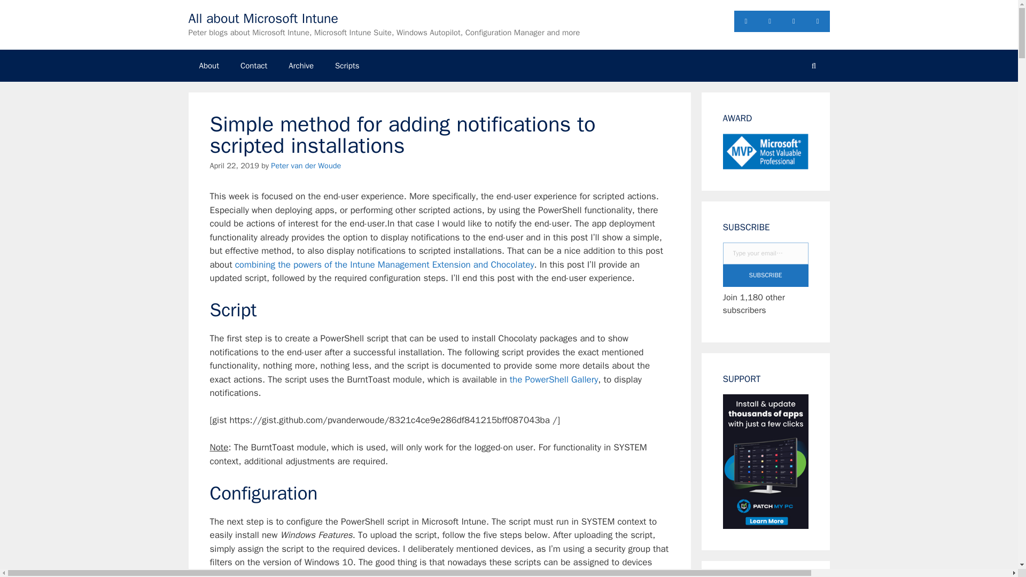 This screenshot has width=1026, height=577. What do you see at coordinates (254, 65) in the screenshot?
I see `Contact` at bounding box center [254, 65].